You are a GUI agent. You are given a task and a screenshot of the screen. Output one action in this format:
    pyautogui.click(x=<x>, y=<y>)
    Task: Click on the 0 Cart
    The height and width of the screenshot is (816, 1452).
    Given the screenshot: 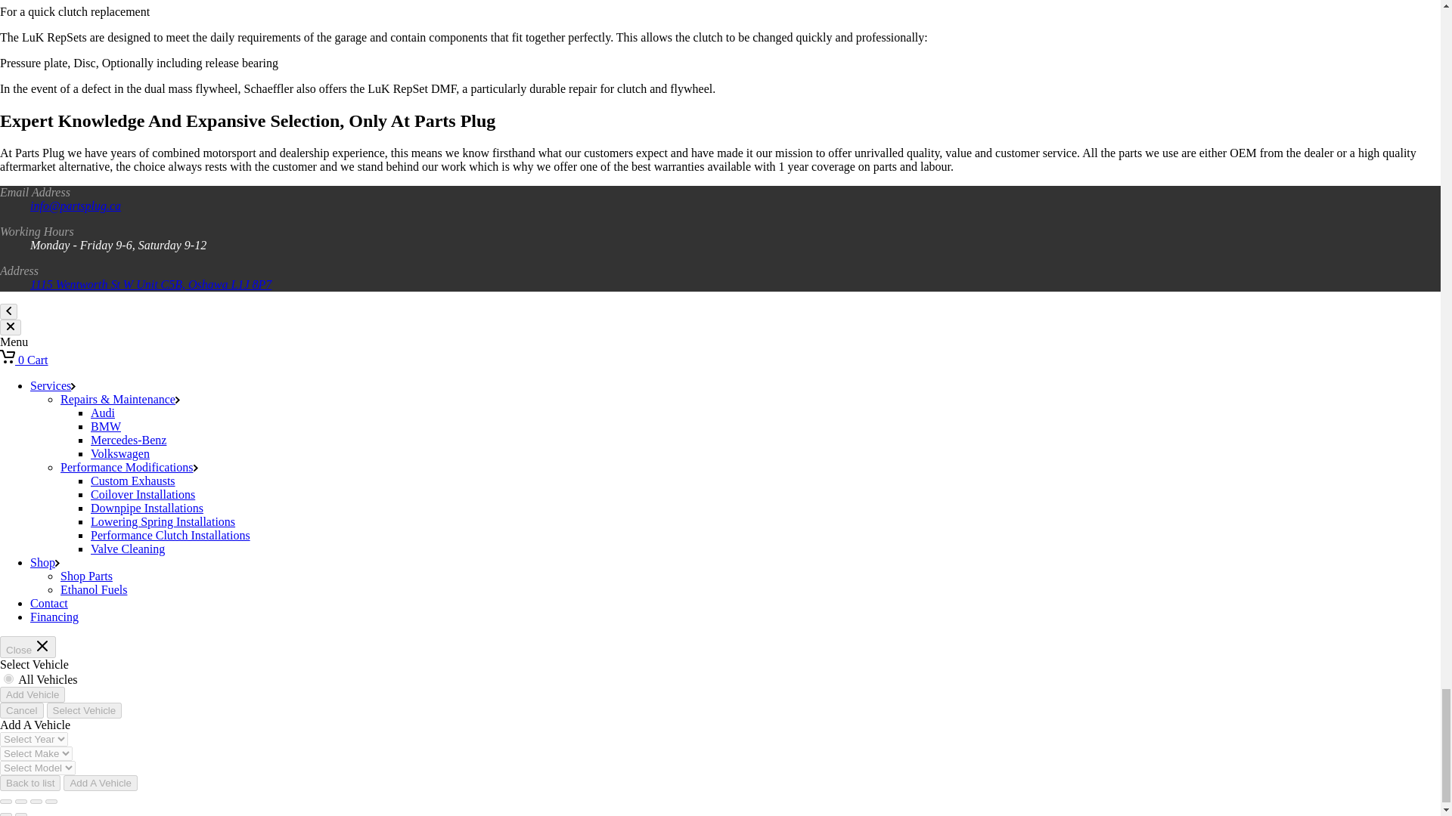 What is the action you would take?
    pyautogui.click(x=24, y=360)
    